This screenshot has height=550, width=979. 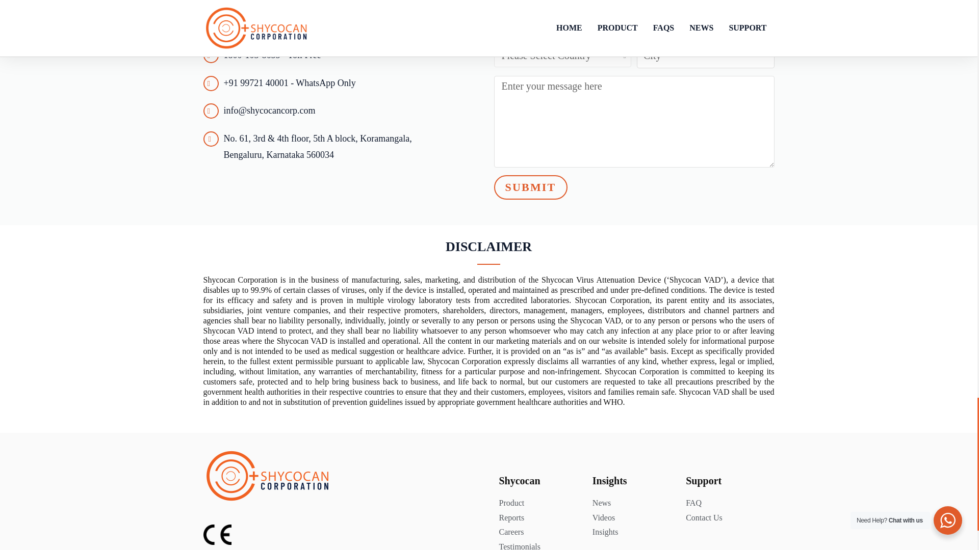 What do you see at coordinates (530, 187) in the screenshot?
I see `SUBMIT` at bounding box center [530, 187].